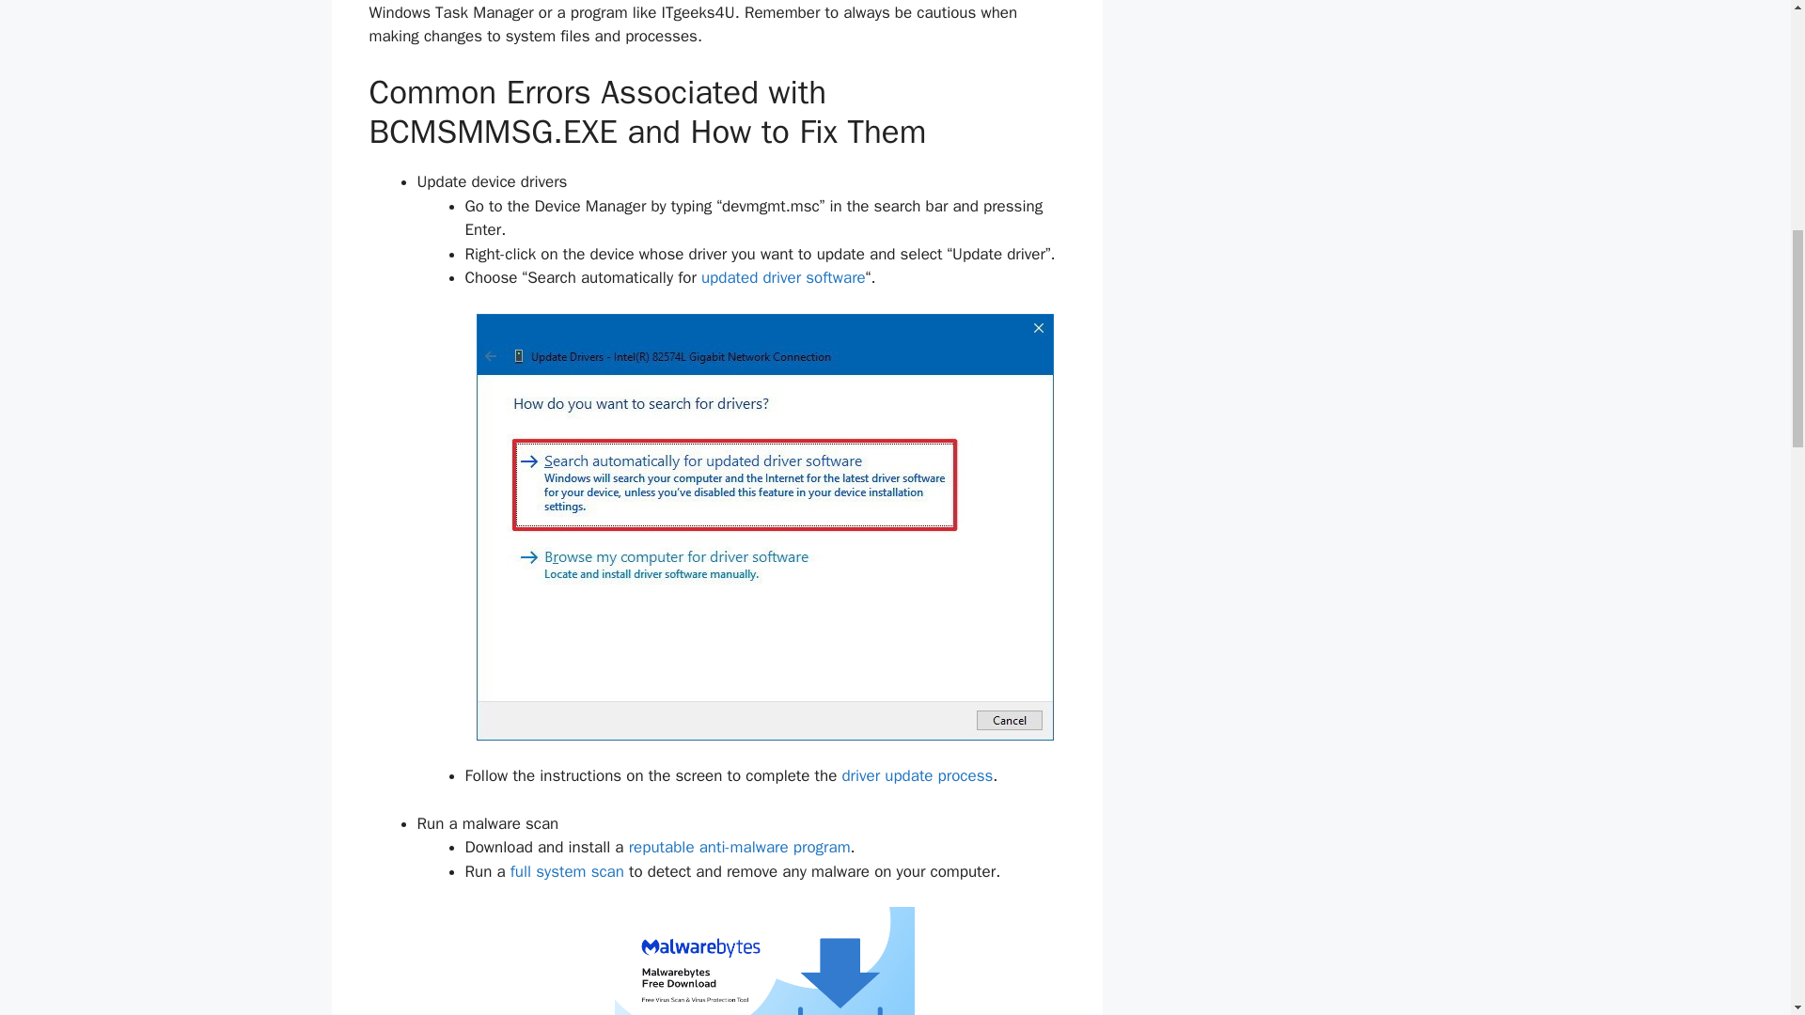  I want to click on updated driver software, so click(784, 277).